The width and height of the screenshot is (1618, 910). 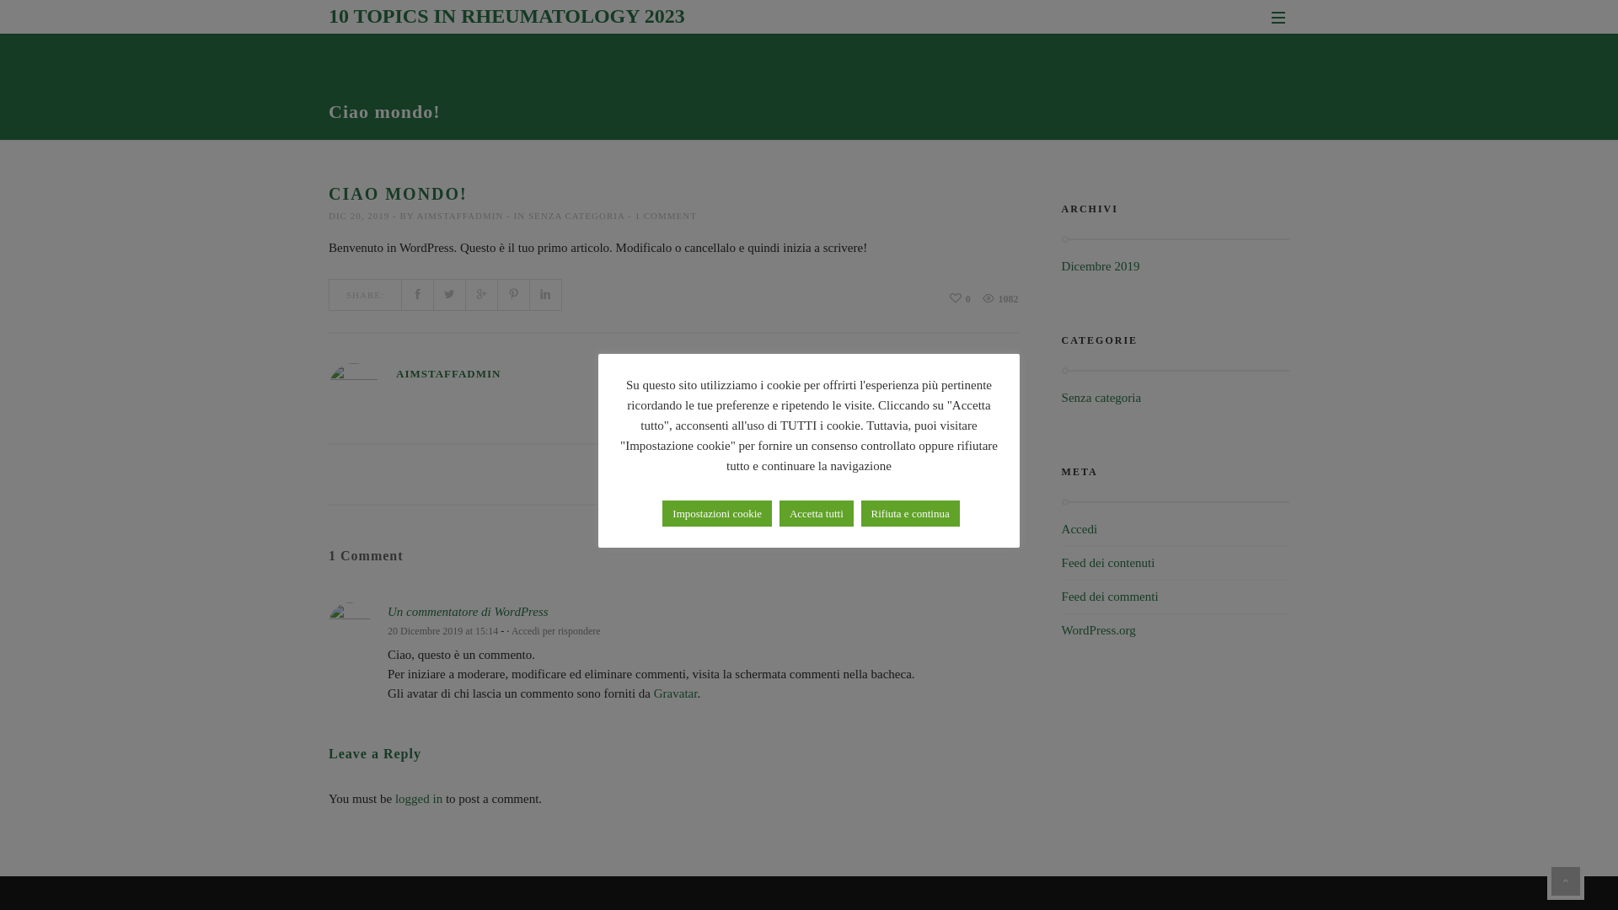 I want to click on Feed dei commenti, so click(x=1111, y=597).